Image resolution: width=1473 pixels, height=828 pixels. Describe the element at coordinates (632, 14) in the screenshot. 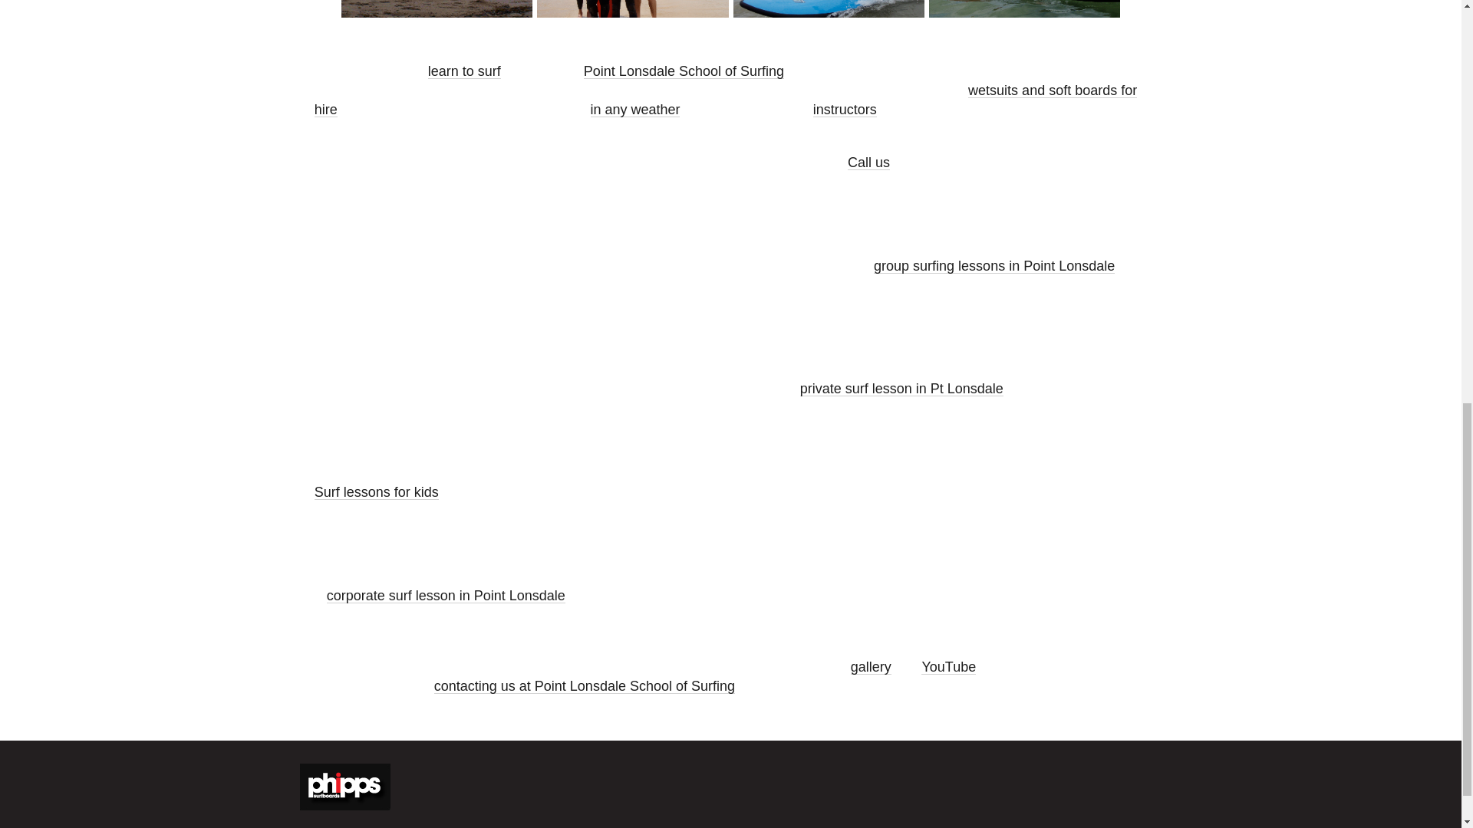

I see `GROUP` at that location.